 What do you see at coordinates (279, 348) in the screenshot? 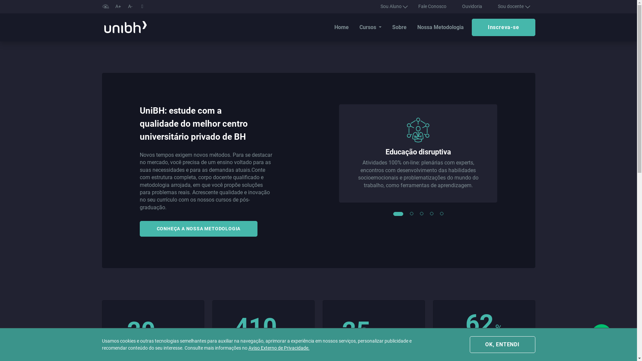
I see `Aviso Externo de Privacidade.` at bounding box center [279, 348].